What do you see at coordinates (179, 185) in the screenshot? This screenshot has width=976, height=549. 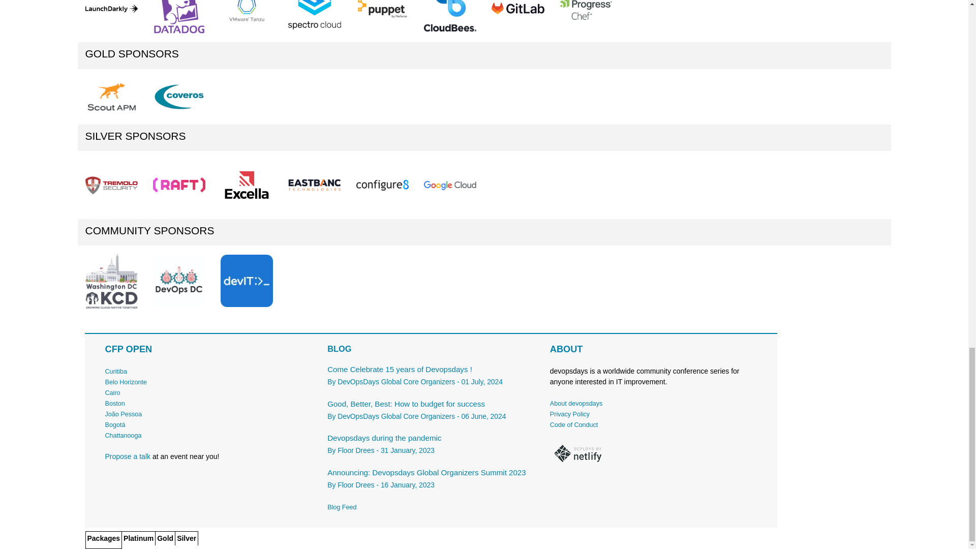 I see `raft` at bounding box center [179, 185].